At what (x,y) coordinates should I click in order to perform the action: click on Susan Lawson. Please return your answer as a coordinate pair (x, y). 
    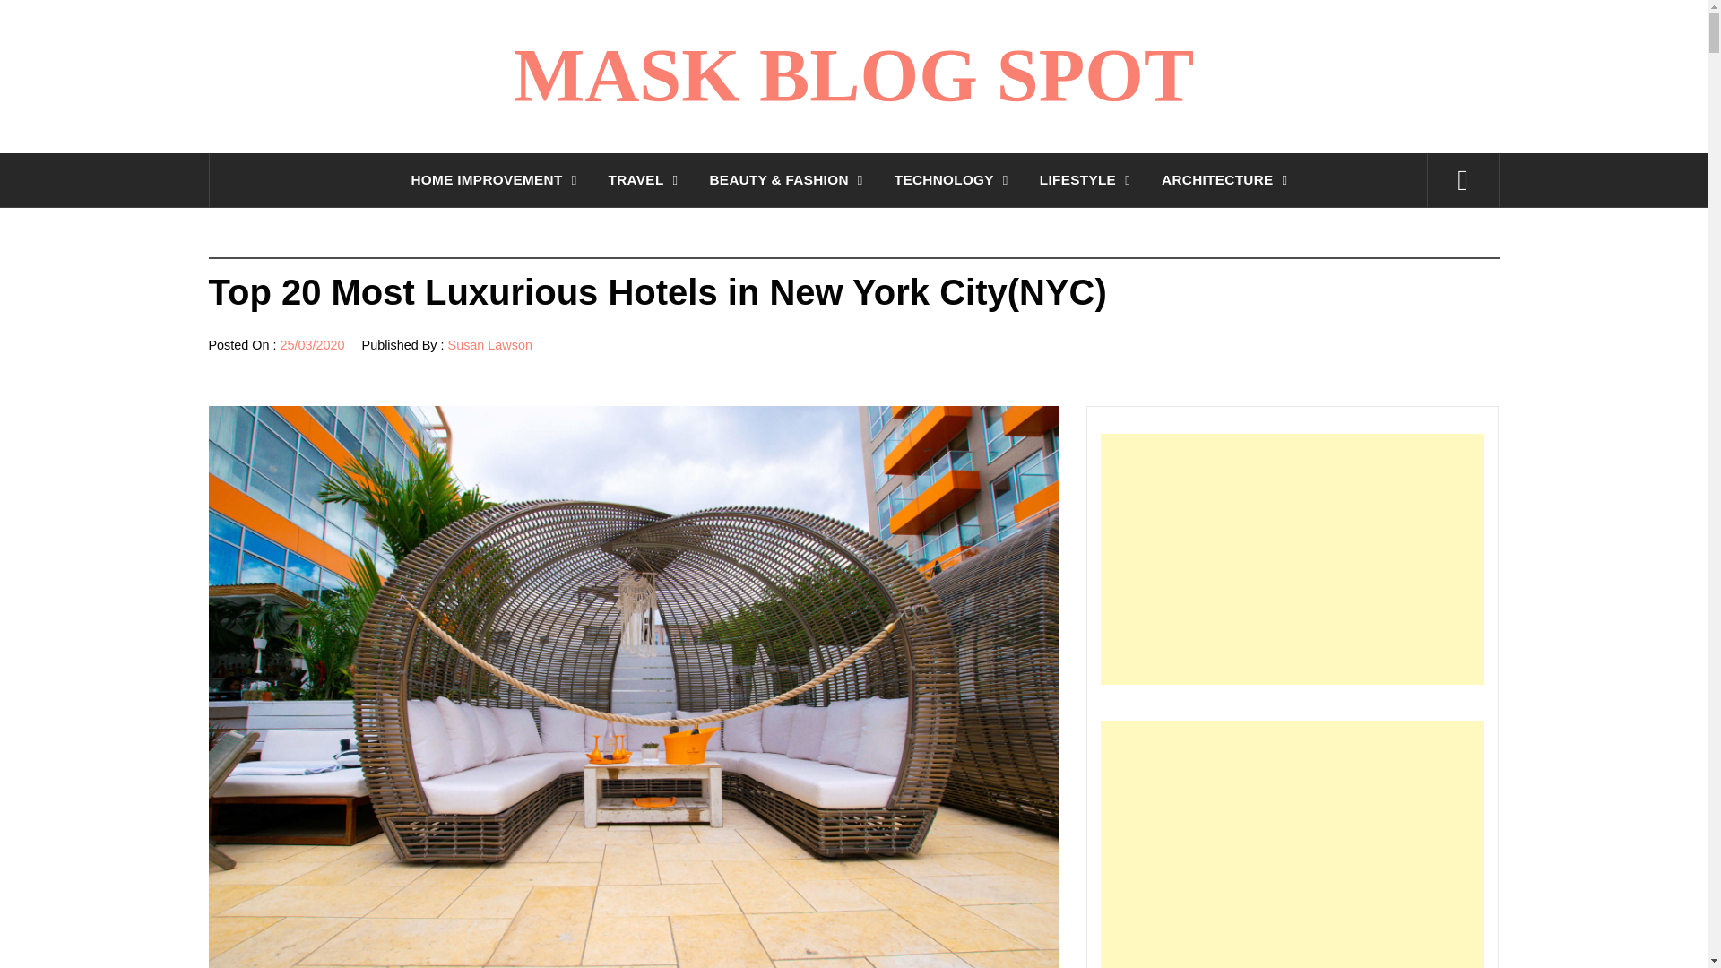
    Looking at the image, I should click on (489, 344).